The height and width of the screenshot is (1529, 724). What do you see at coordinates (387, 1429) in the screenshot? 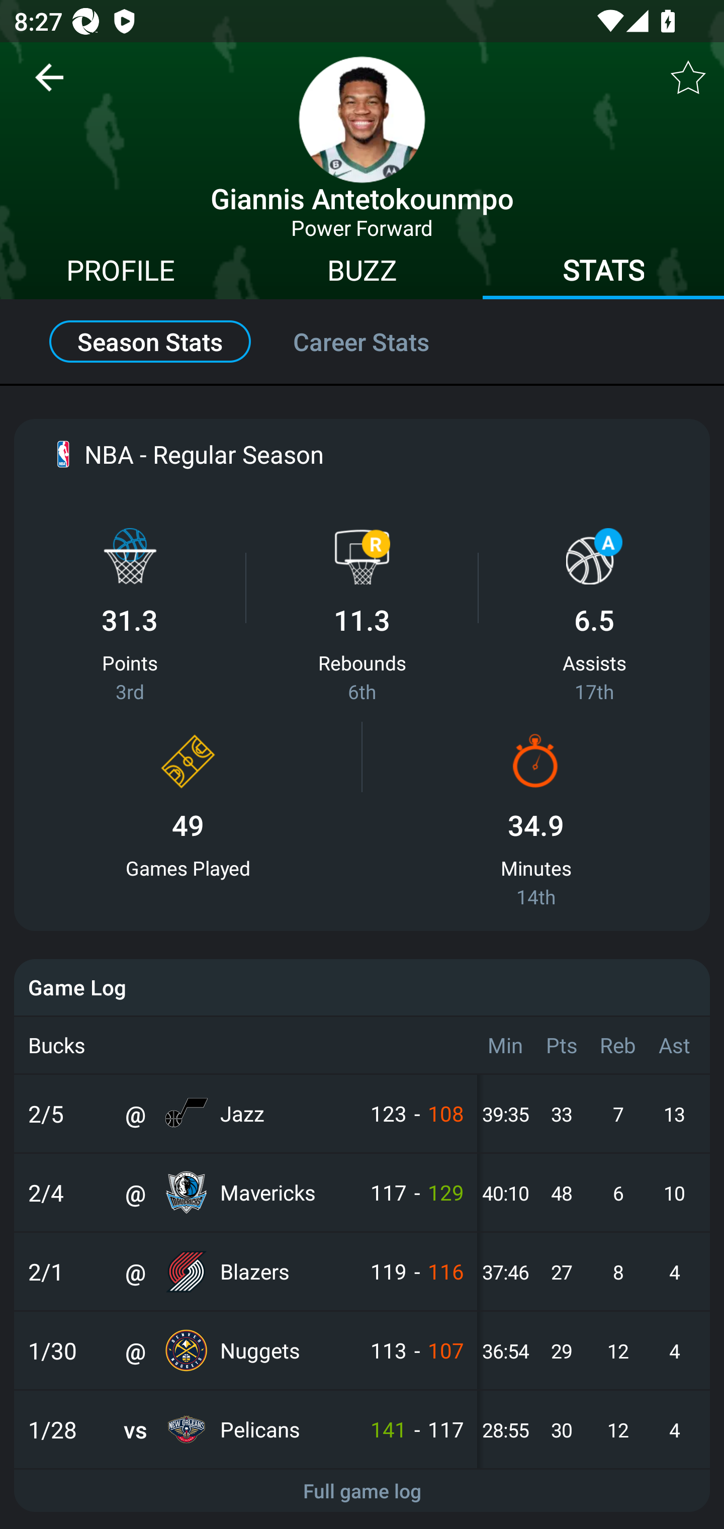
I see `141` at bounding box center [387, 1429].